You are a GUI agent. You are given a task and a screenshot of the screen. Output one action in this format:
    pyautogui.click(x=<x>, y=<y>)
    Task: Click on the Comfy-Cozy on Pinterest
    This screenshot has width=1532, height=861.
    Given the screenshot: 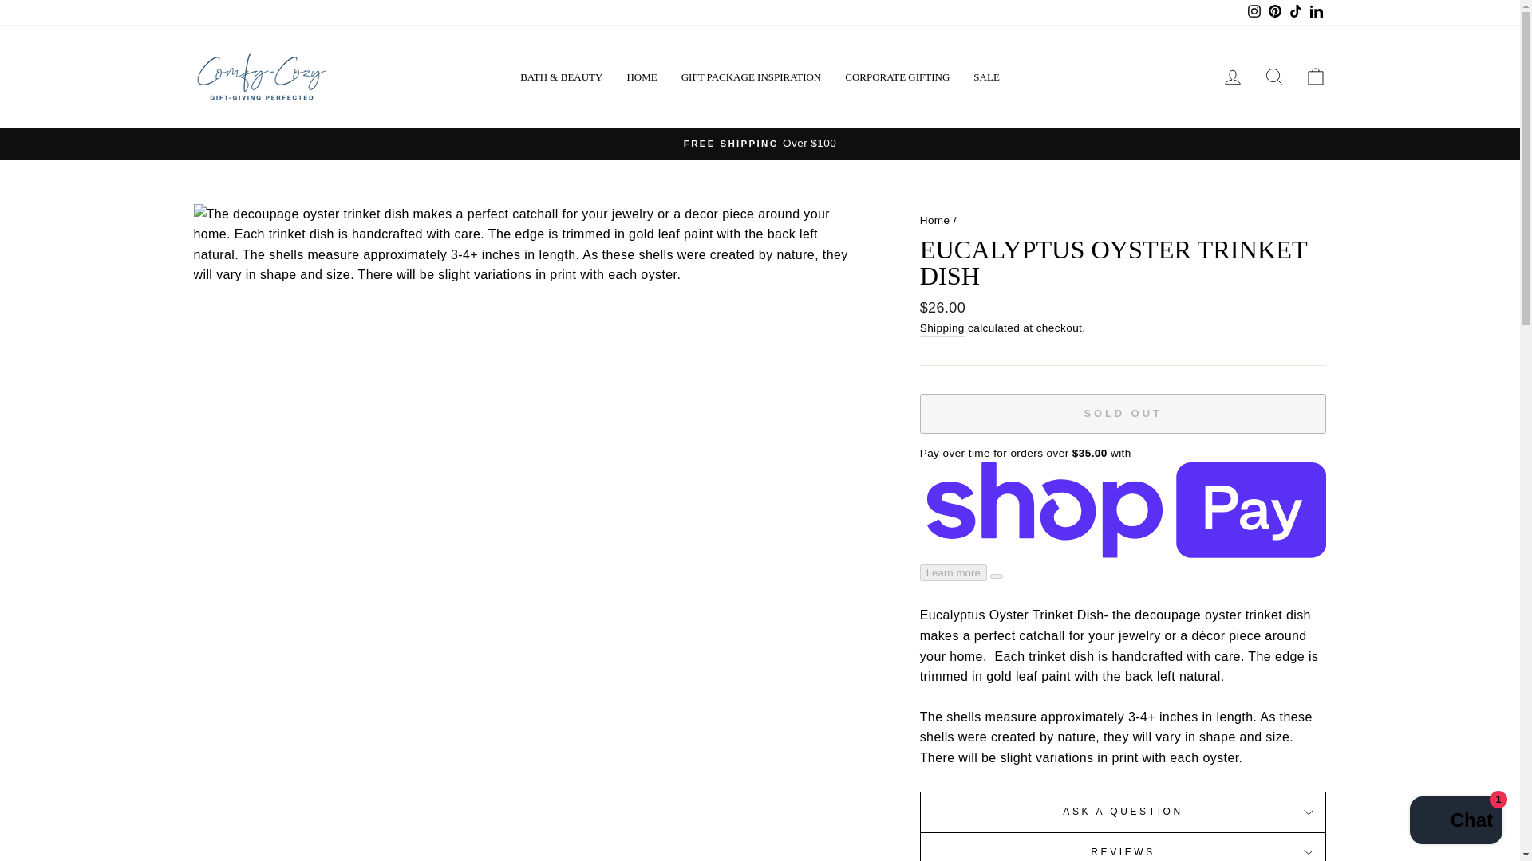 What is the action you would take?
    pyautogui.click(x=1274, y=13)
    